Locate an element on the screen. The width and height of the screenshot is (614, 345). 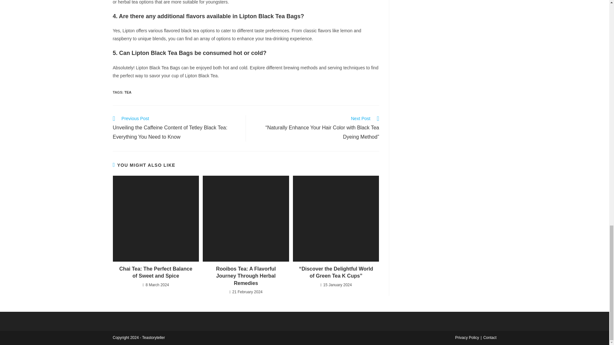
Chai Tea: The Perfect Balance of Sweet and Spice is located at coordinates (155, 272).